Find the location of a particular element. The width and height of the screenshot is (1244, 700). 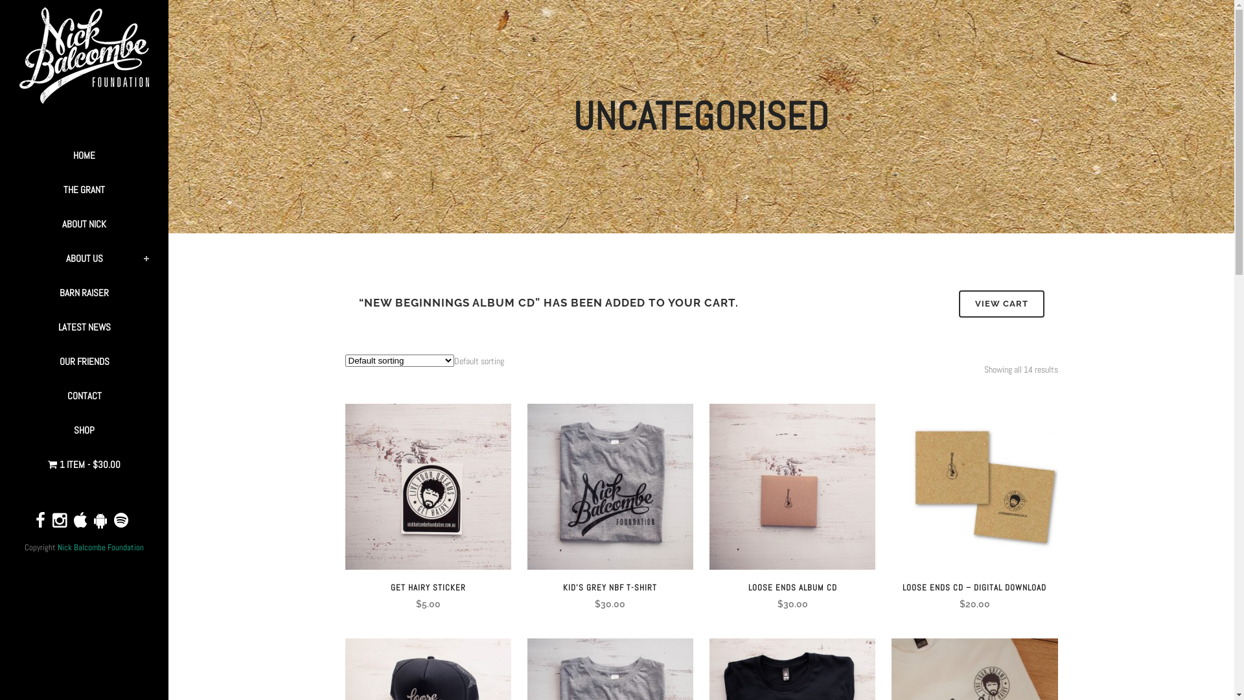

1 ITEM$30.00 is located at coordinates (84, 464).